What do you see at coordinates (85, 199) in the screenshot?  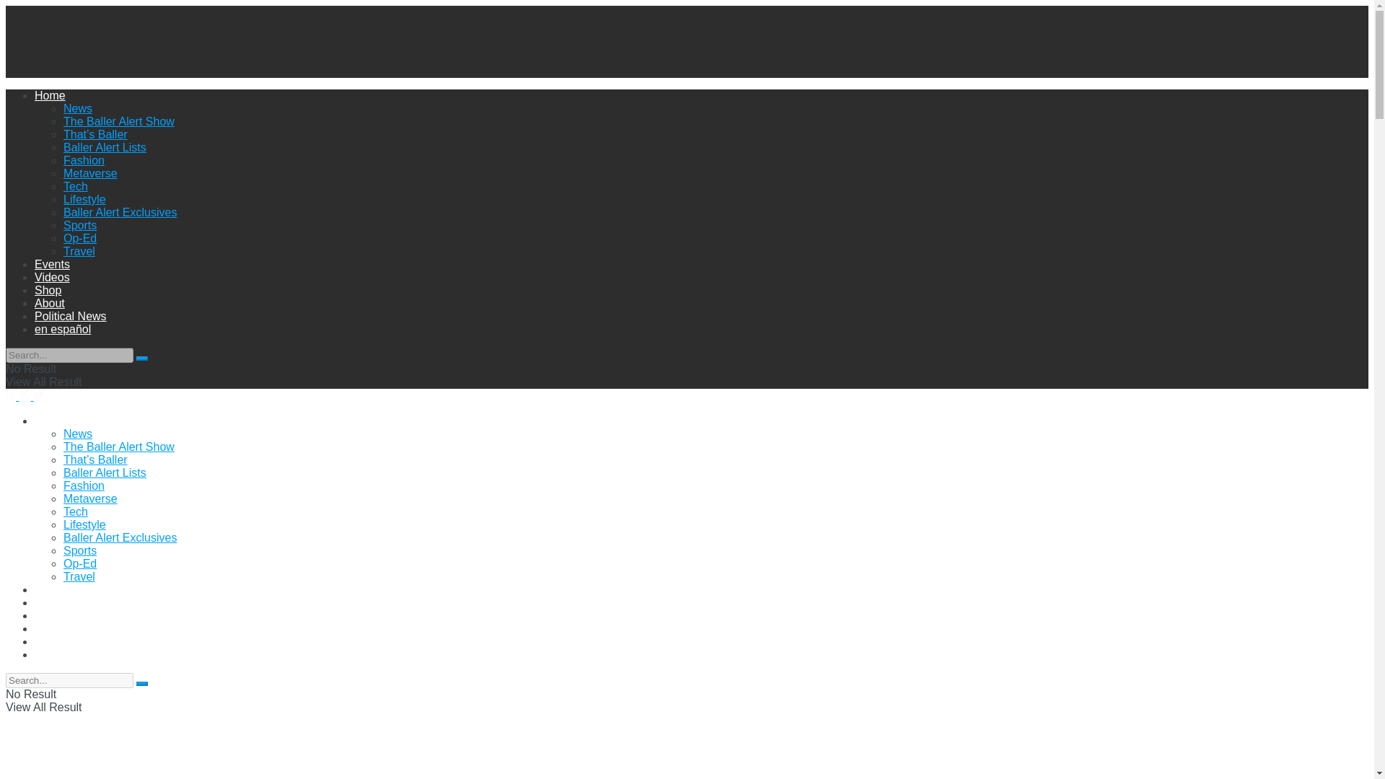 I see `Lifestyle` at bounding box center [85, 199].